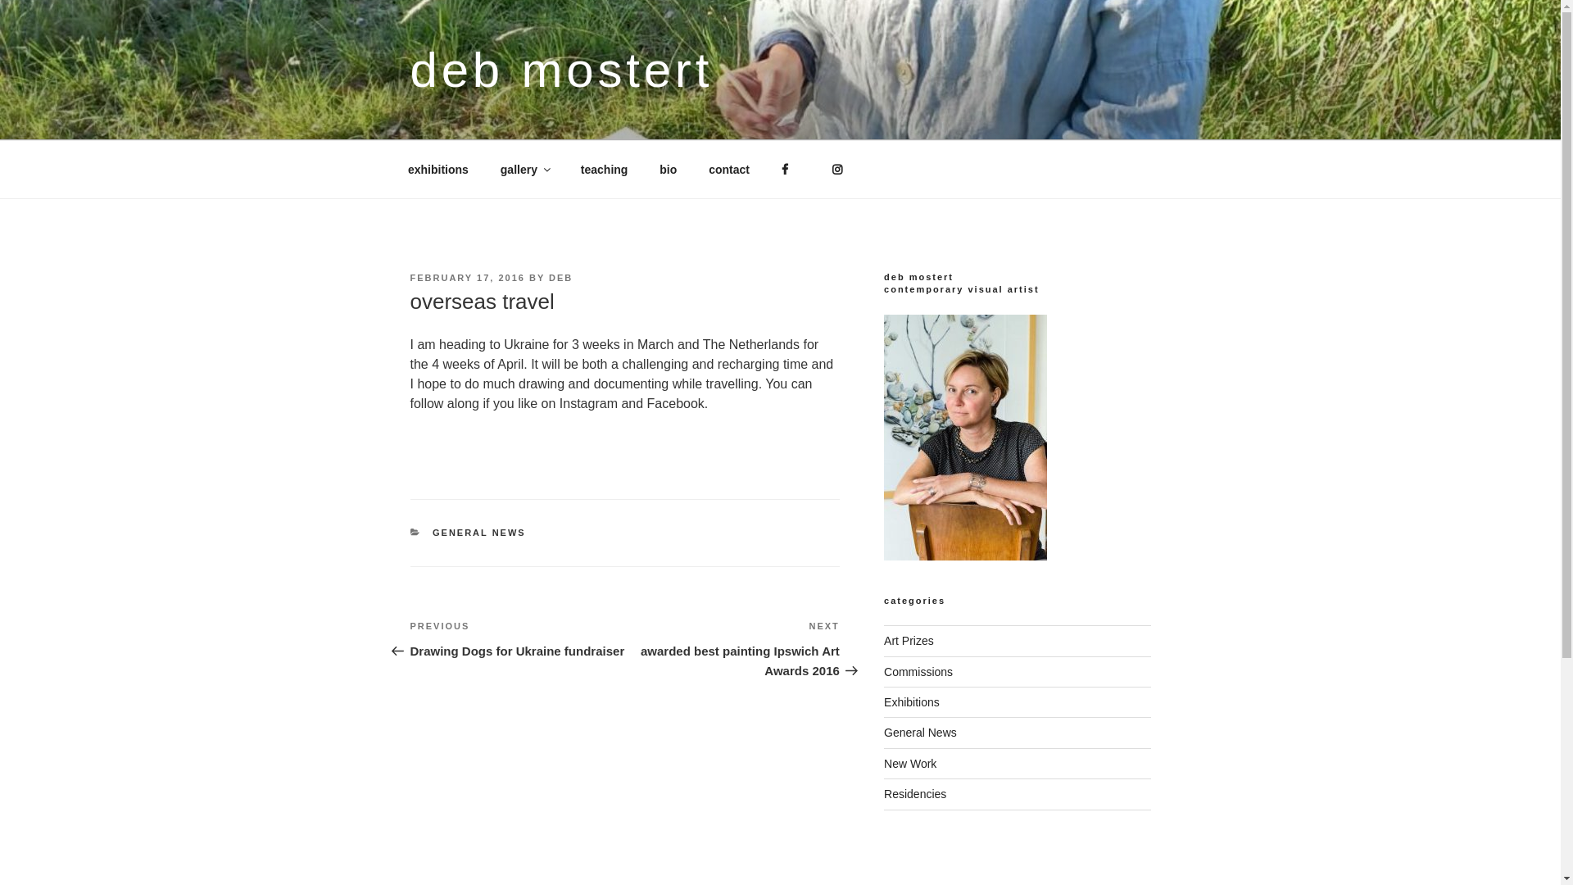  I want to click on deb mostert, so click(561, 70).